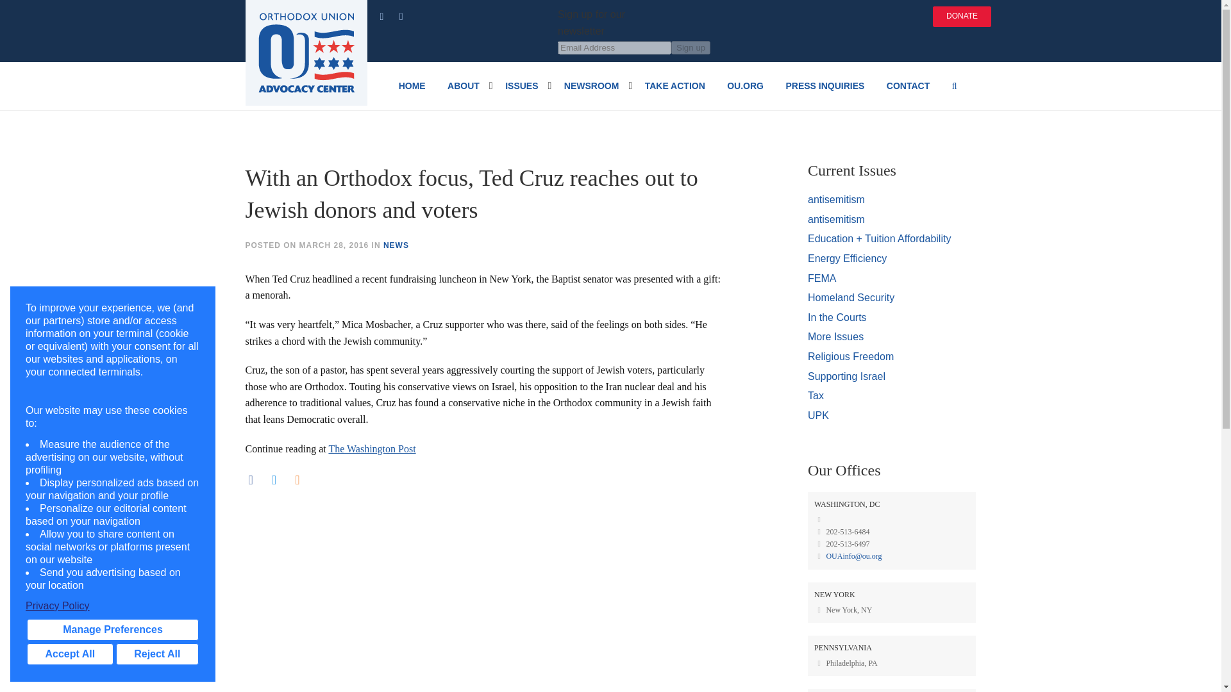 The width and height of the screenshot is (1231, 692). I want to click on ABOUT, so click(463, 86).